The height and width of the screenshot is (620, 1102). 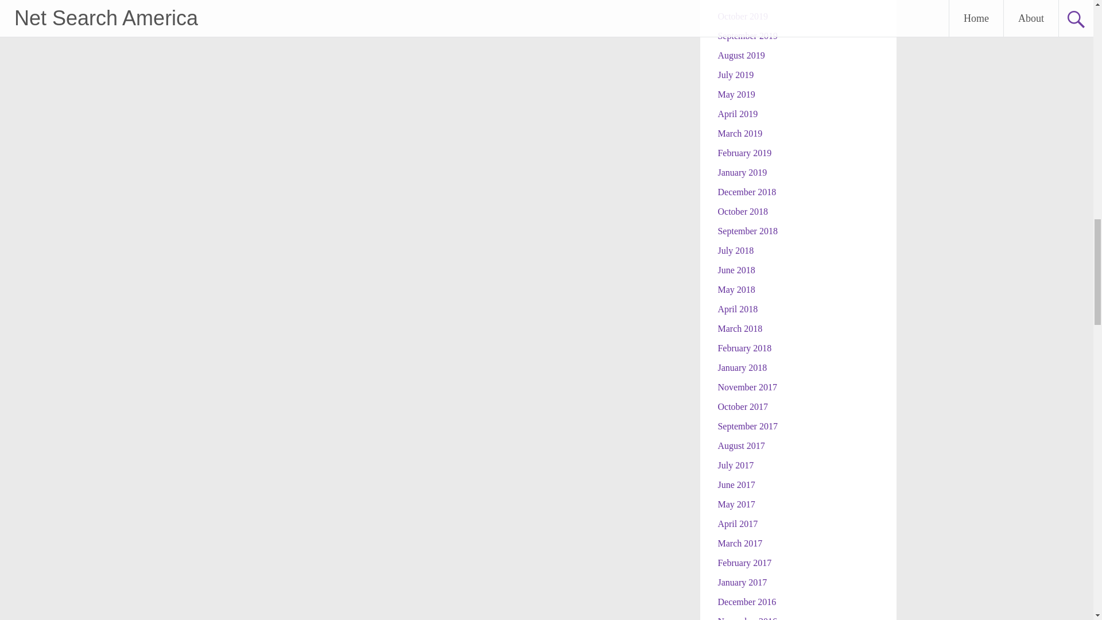 What do you see at coordinates (739, 133) in the screenshot?
I see `March 2019` at bounding box center [739, 133].